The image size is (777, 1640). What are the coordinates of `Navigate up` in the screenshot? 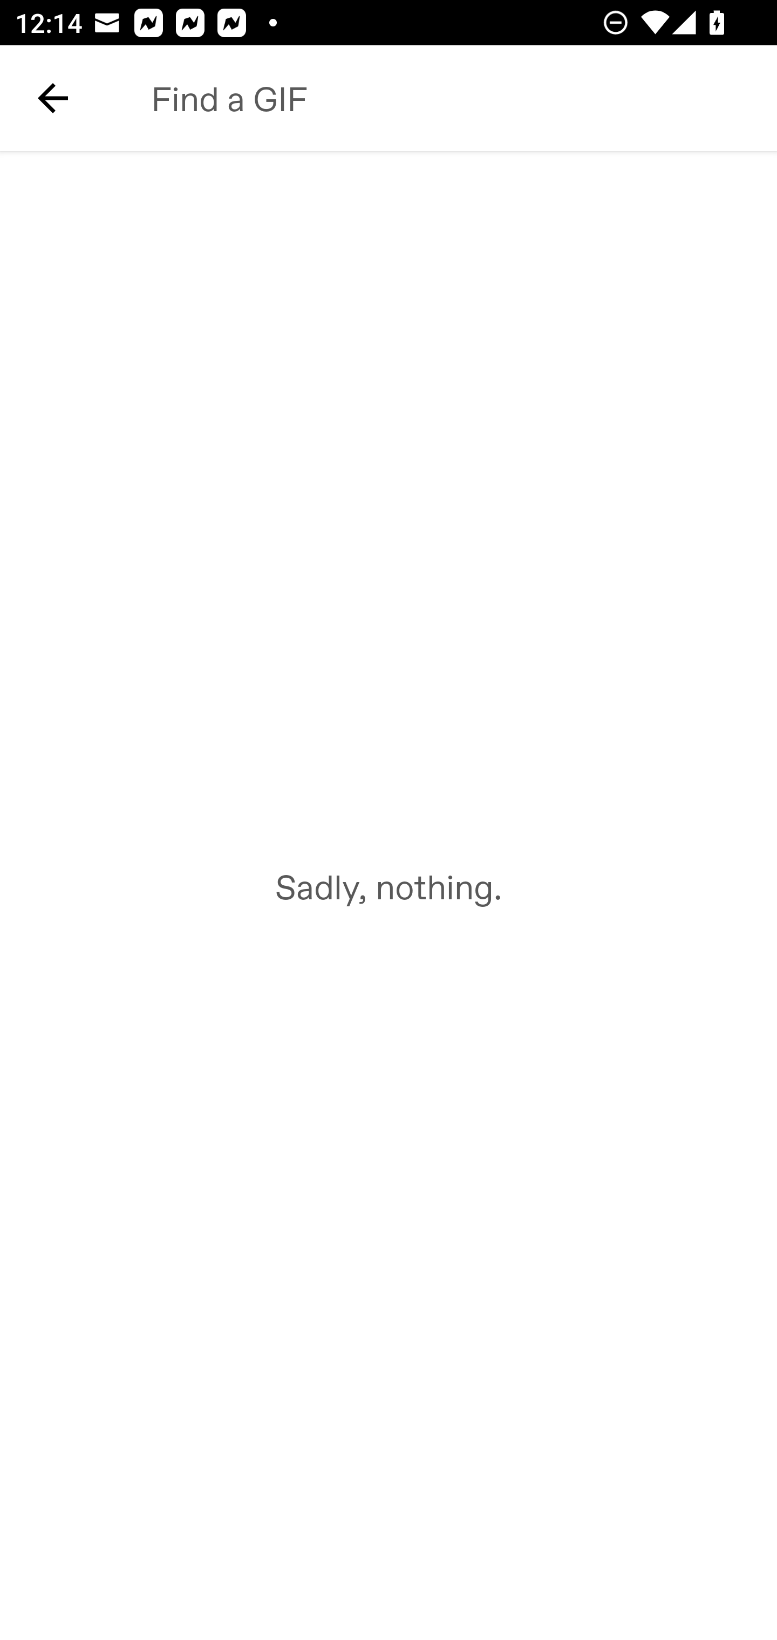 It's located at (53, 98).